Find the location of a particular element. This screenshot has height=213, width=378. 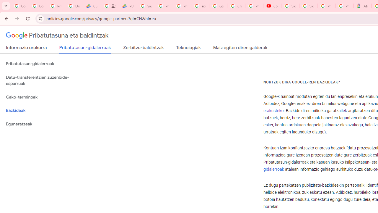

Teknologiak is located at coordinates (188, 49).